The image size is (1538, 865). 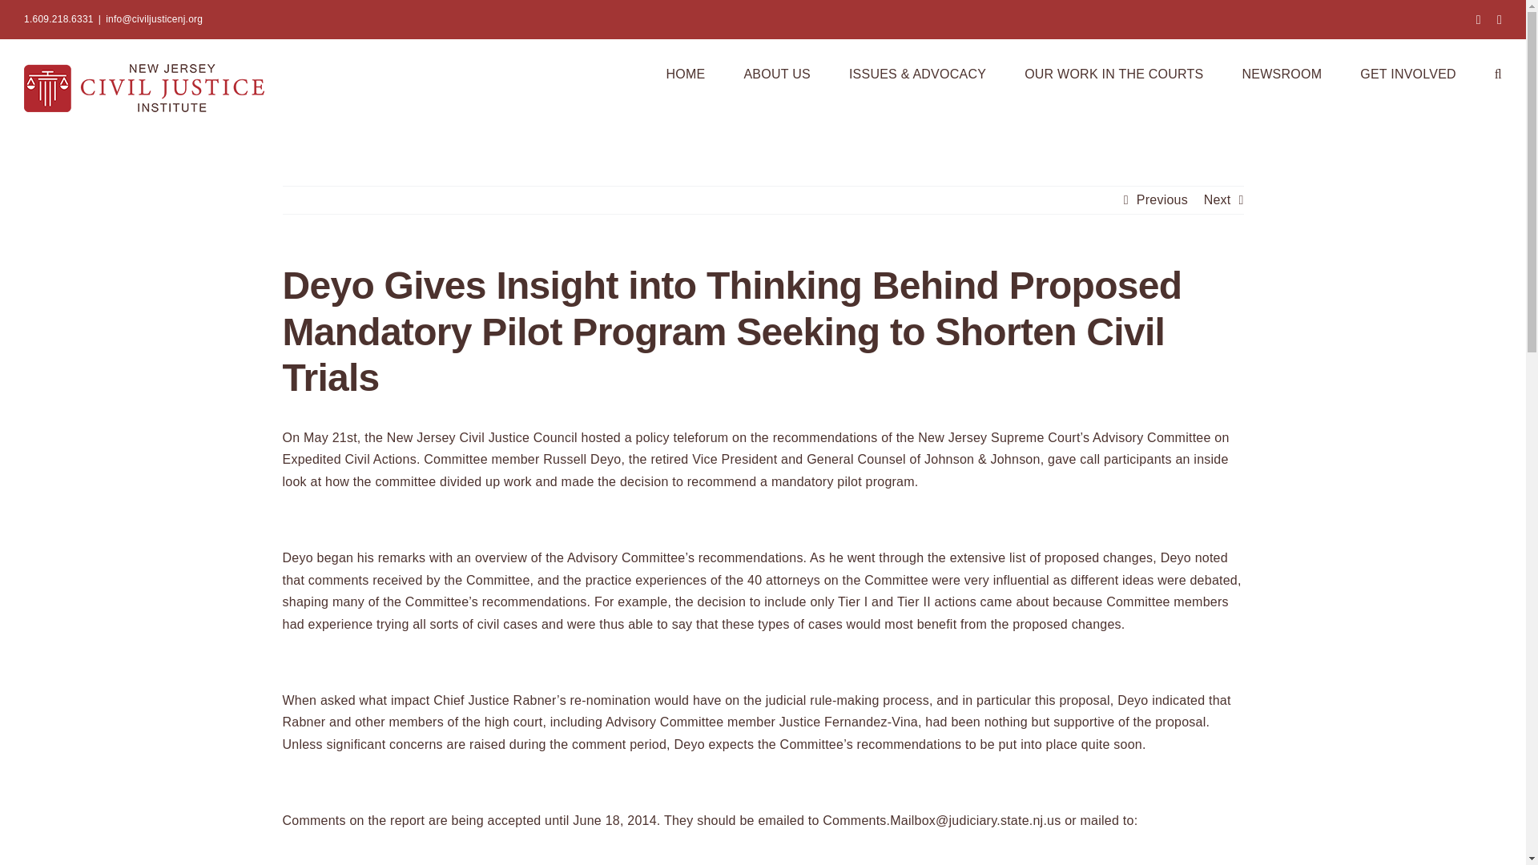 What do you see at coordinates (1281, 72) in the screenshot?
I see `NEWSROOM` at bounding box center [1281, 72].